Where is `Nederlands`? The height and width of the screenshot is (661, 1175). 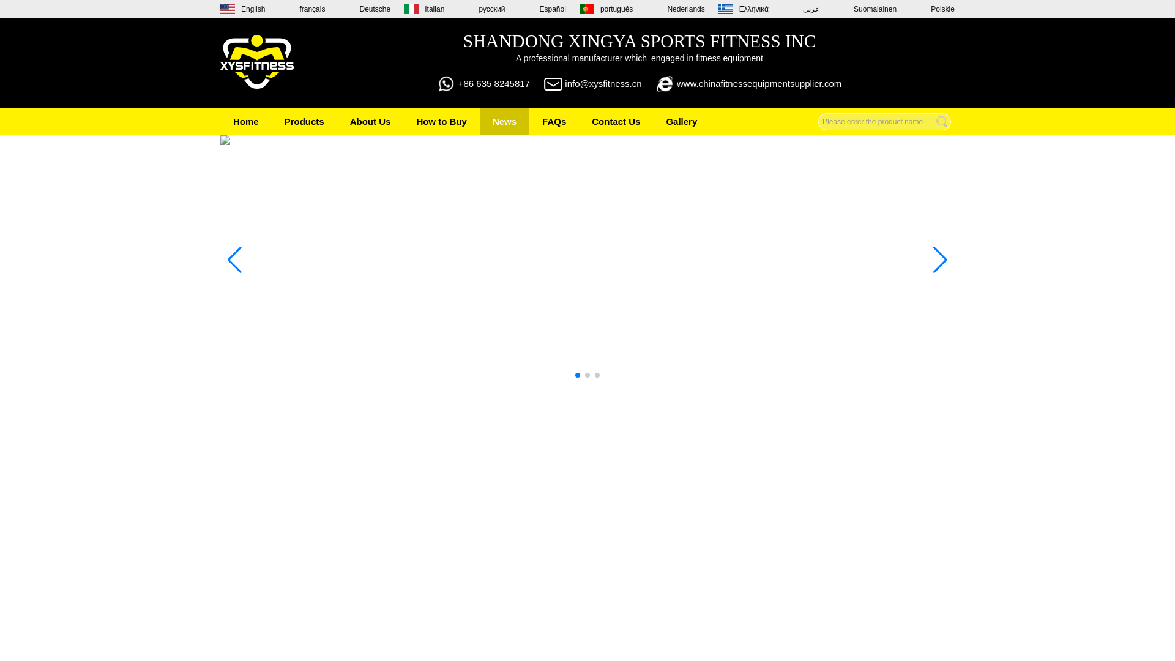
Nederlands is located at coordinates (675, 9).